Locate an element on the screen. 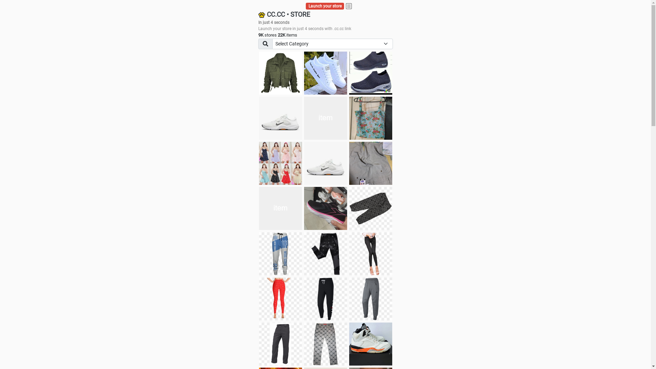  Shoe is located at coordinates (371, 344).